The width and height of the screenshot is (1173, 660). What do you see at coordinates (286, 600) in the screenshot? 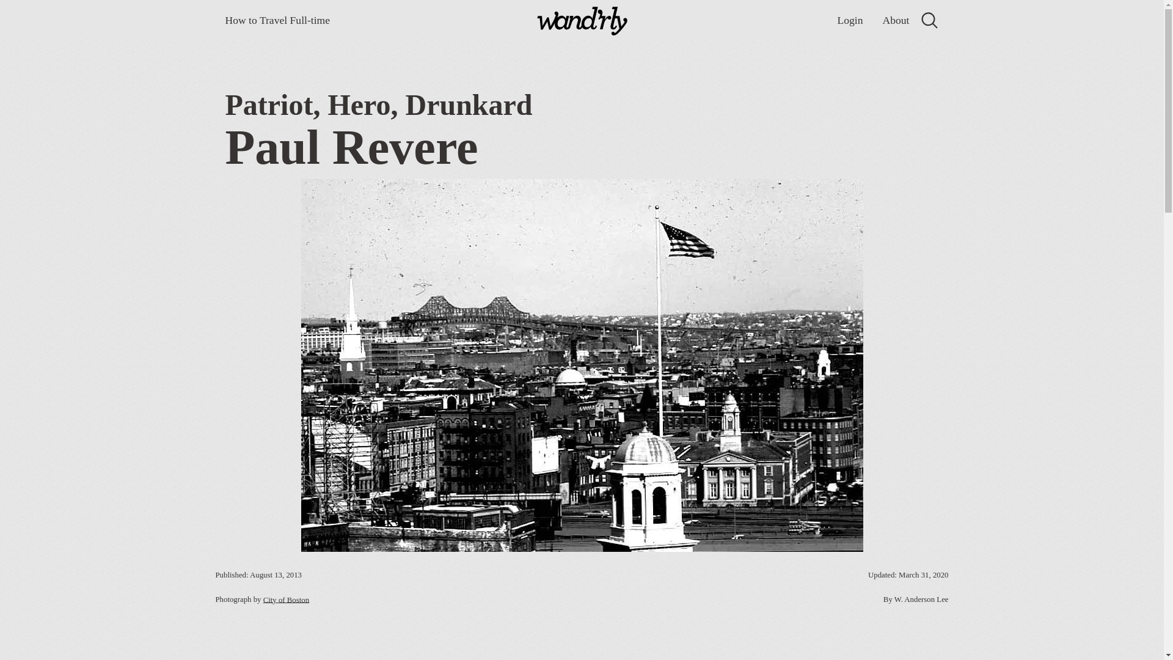
I see `City of Boston` at bounding box center [286, 600].